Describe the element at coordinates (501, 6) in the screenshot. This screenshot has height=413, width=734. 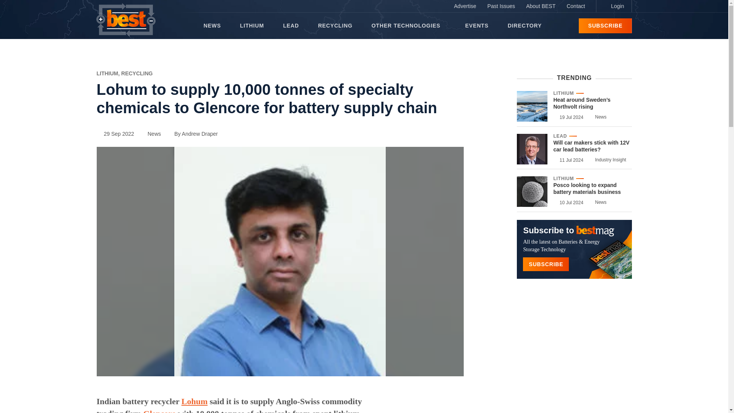
I see `Past Issues` at that location.